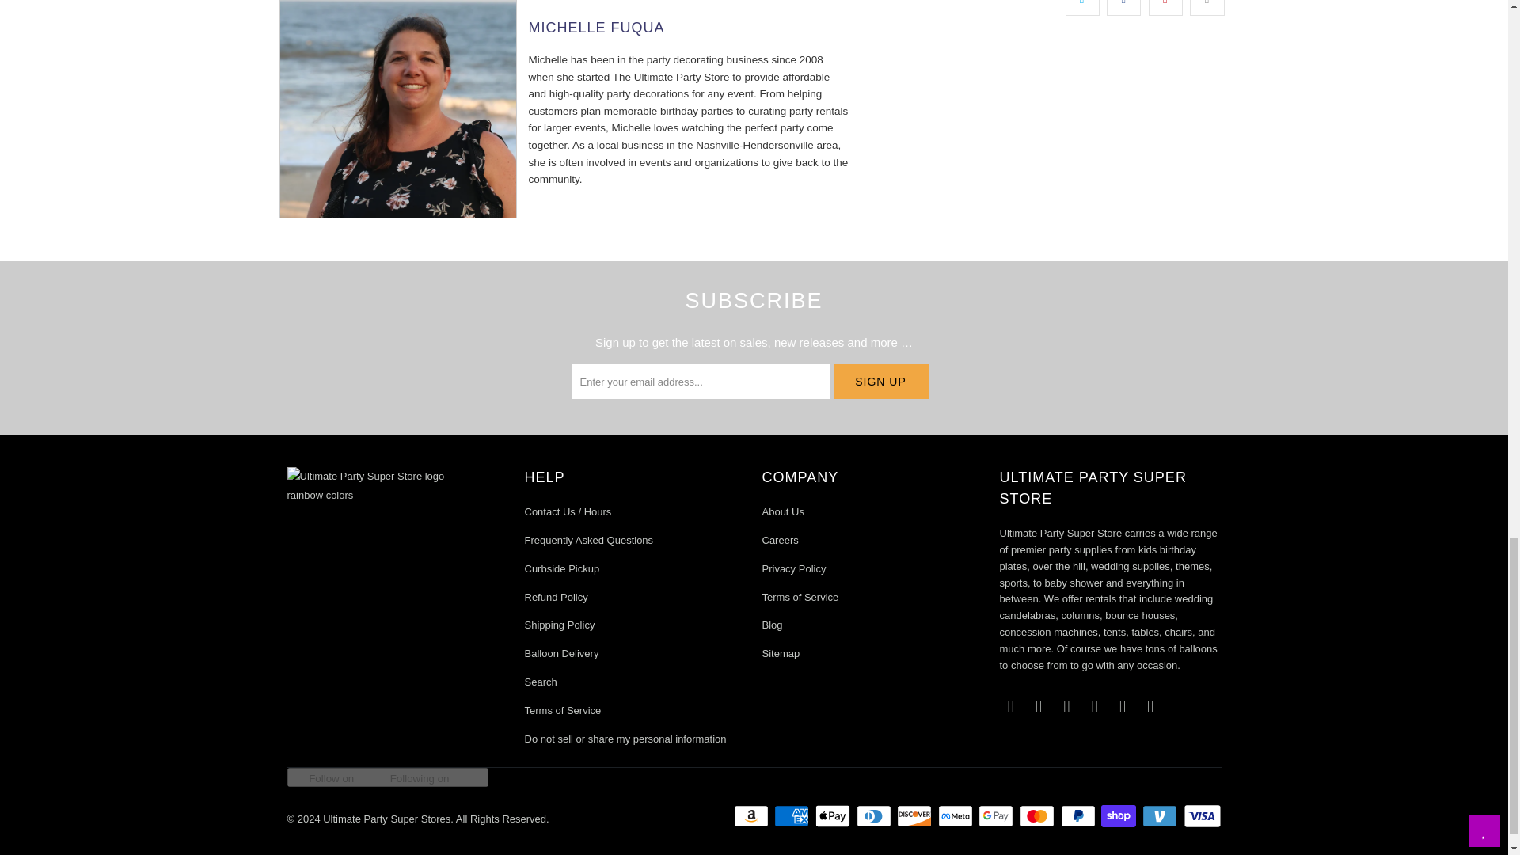 The width and height of the screenshot is (1520, 855). I want to click on Shop Pay, so click(1119, 816).